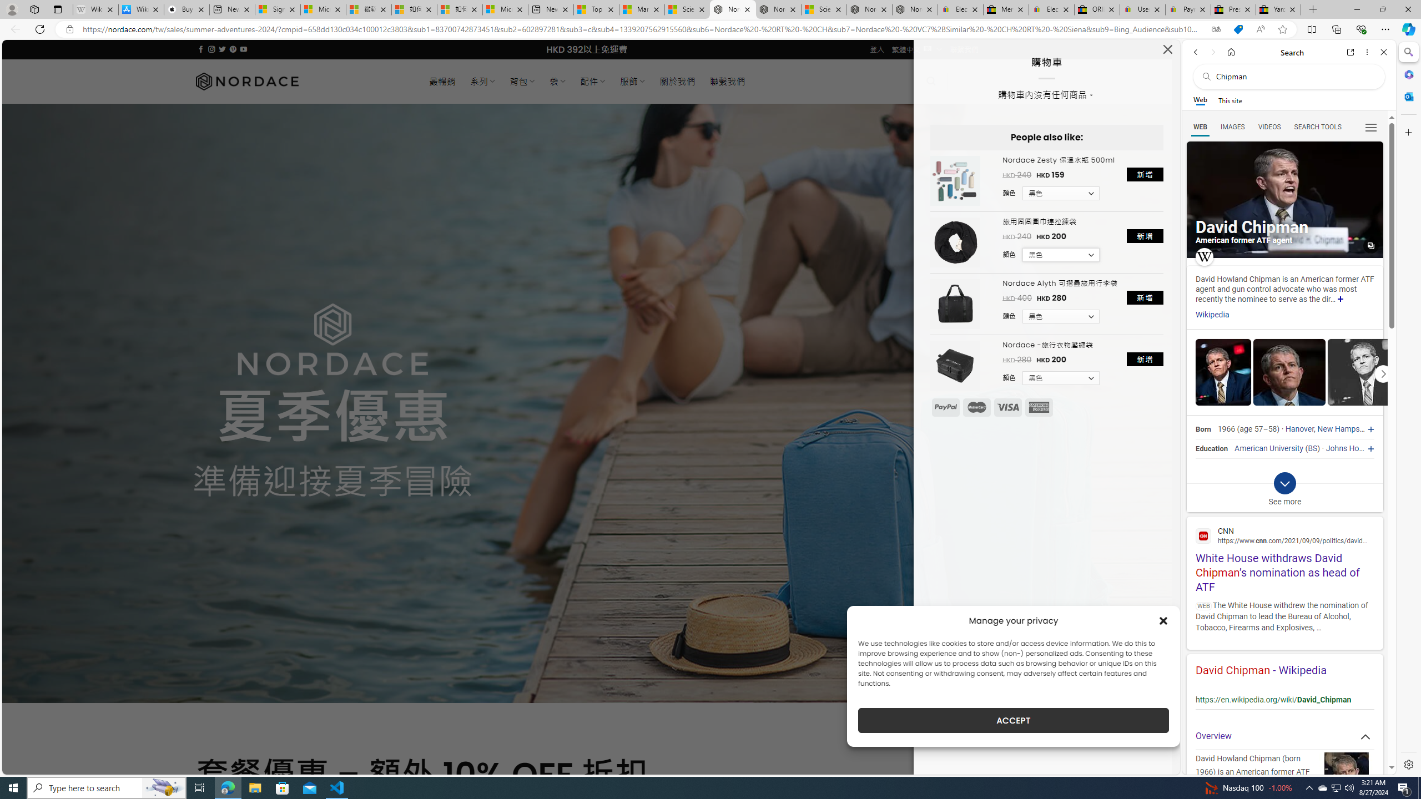  Describe the element at coordinates (1163, 620) in the screenshot. I see `Class: cmplz-close` at that location.